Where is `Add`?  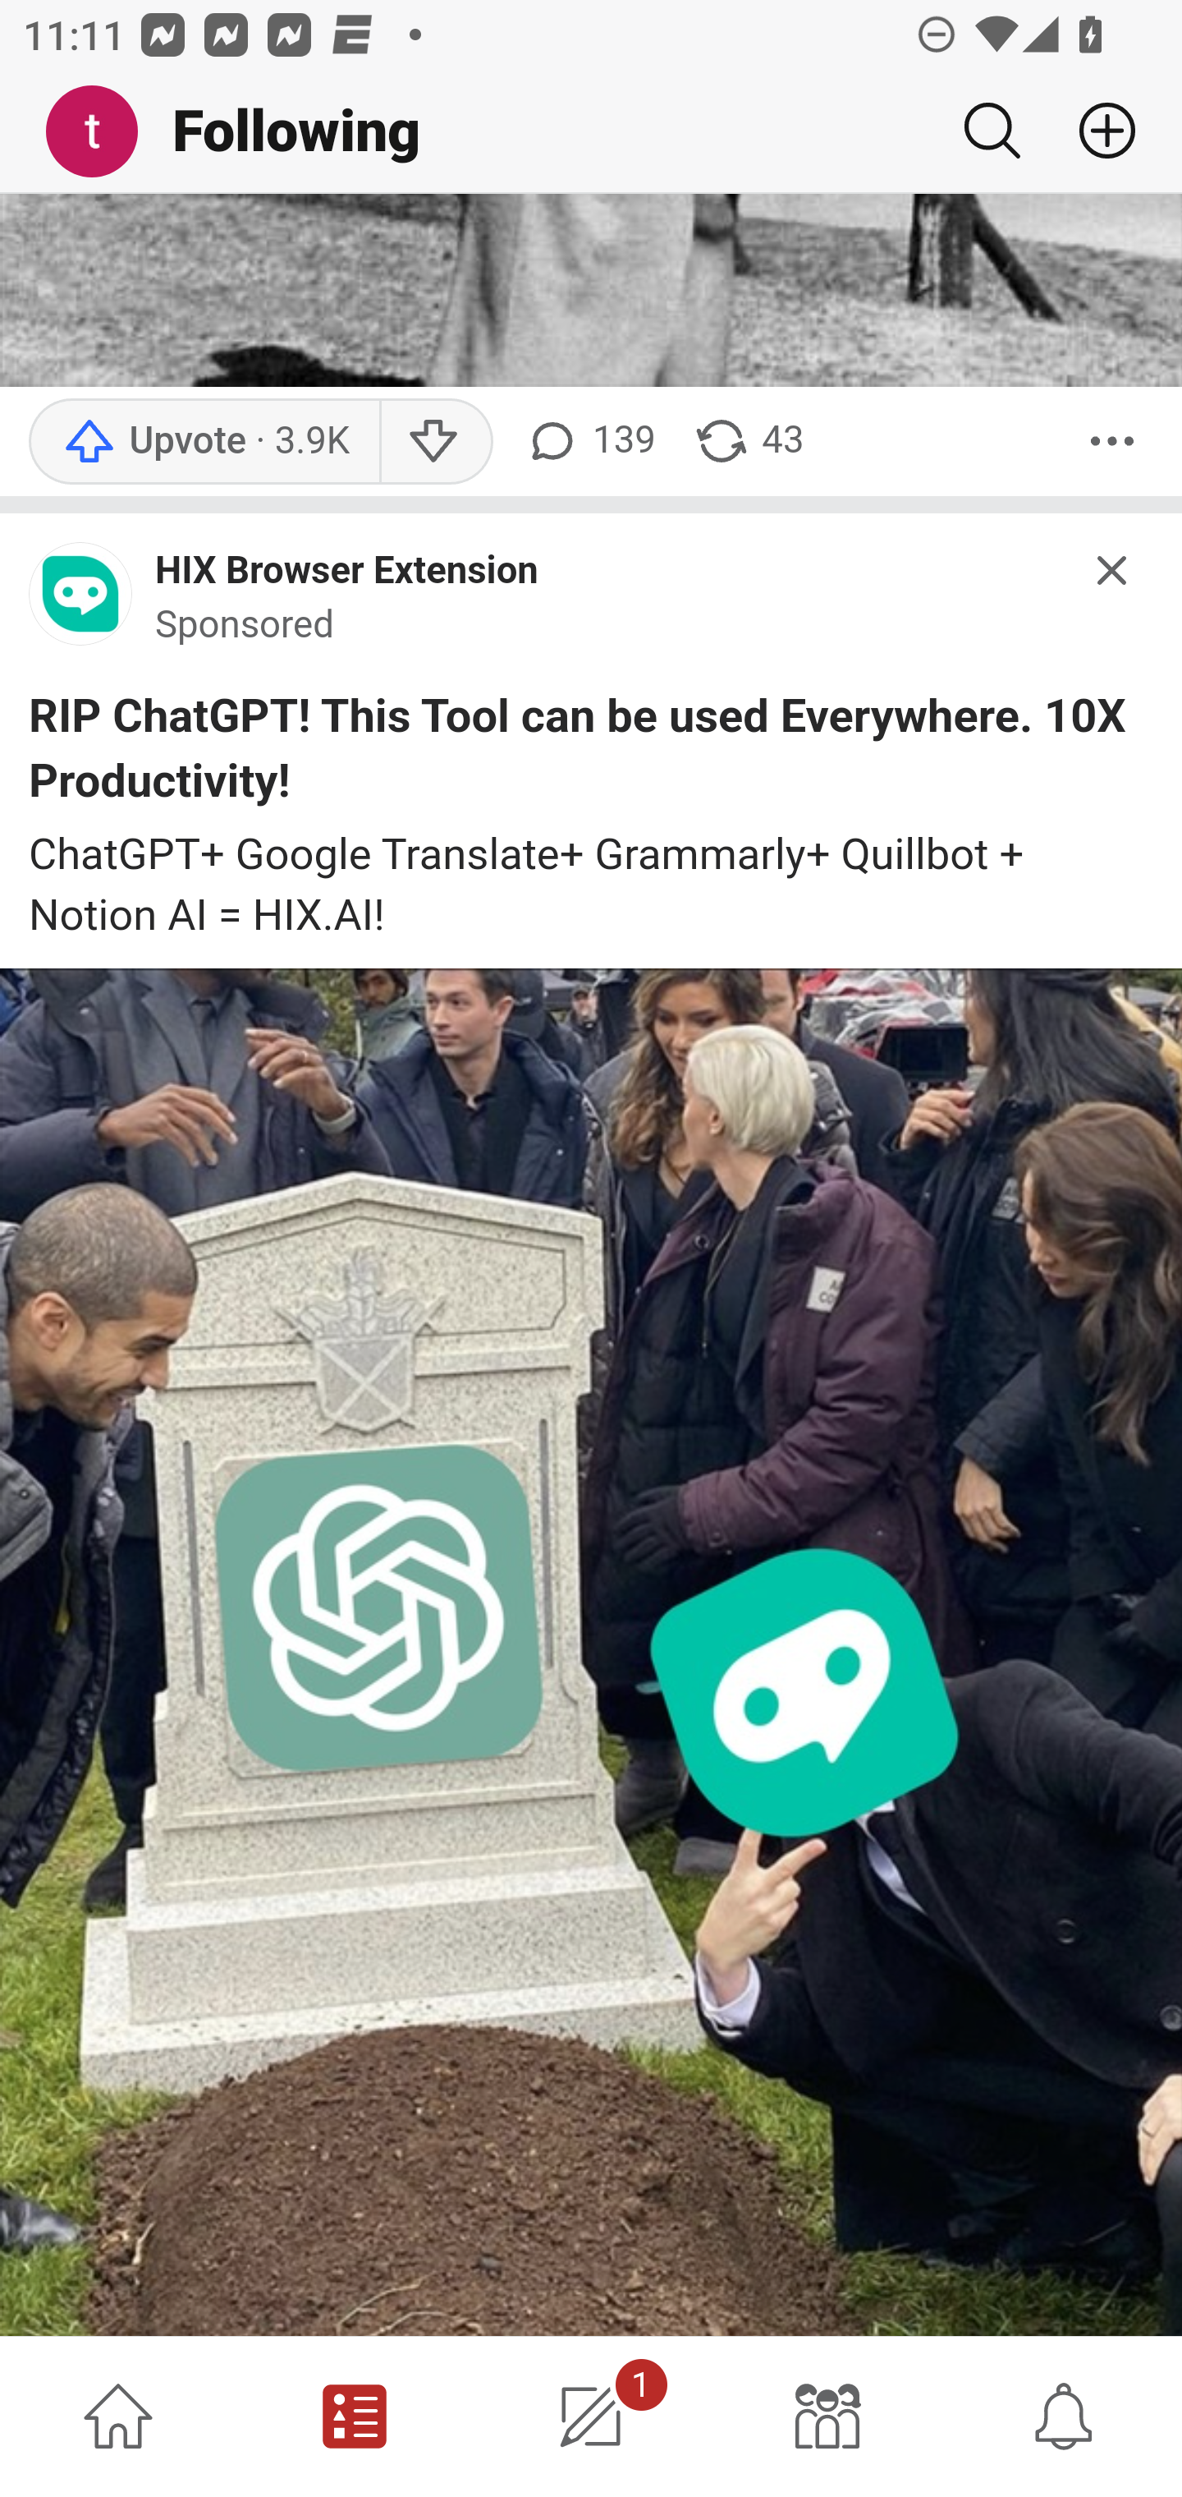 Add is located at coordinates (1095, 131).